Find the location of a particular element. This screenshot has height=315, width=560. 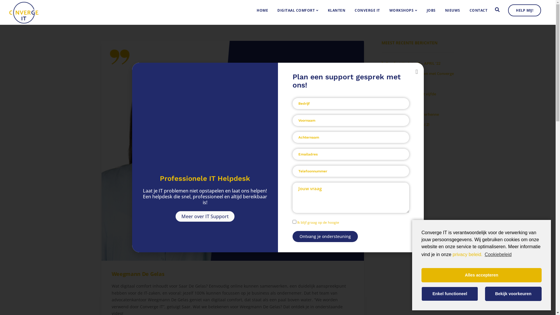

HOME is located at coordinates (233, 101).